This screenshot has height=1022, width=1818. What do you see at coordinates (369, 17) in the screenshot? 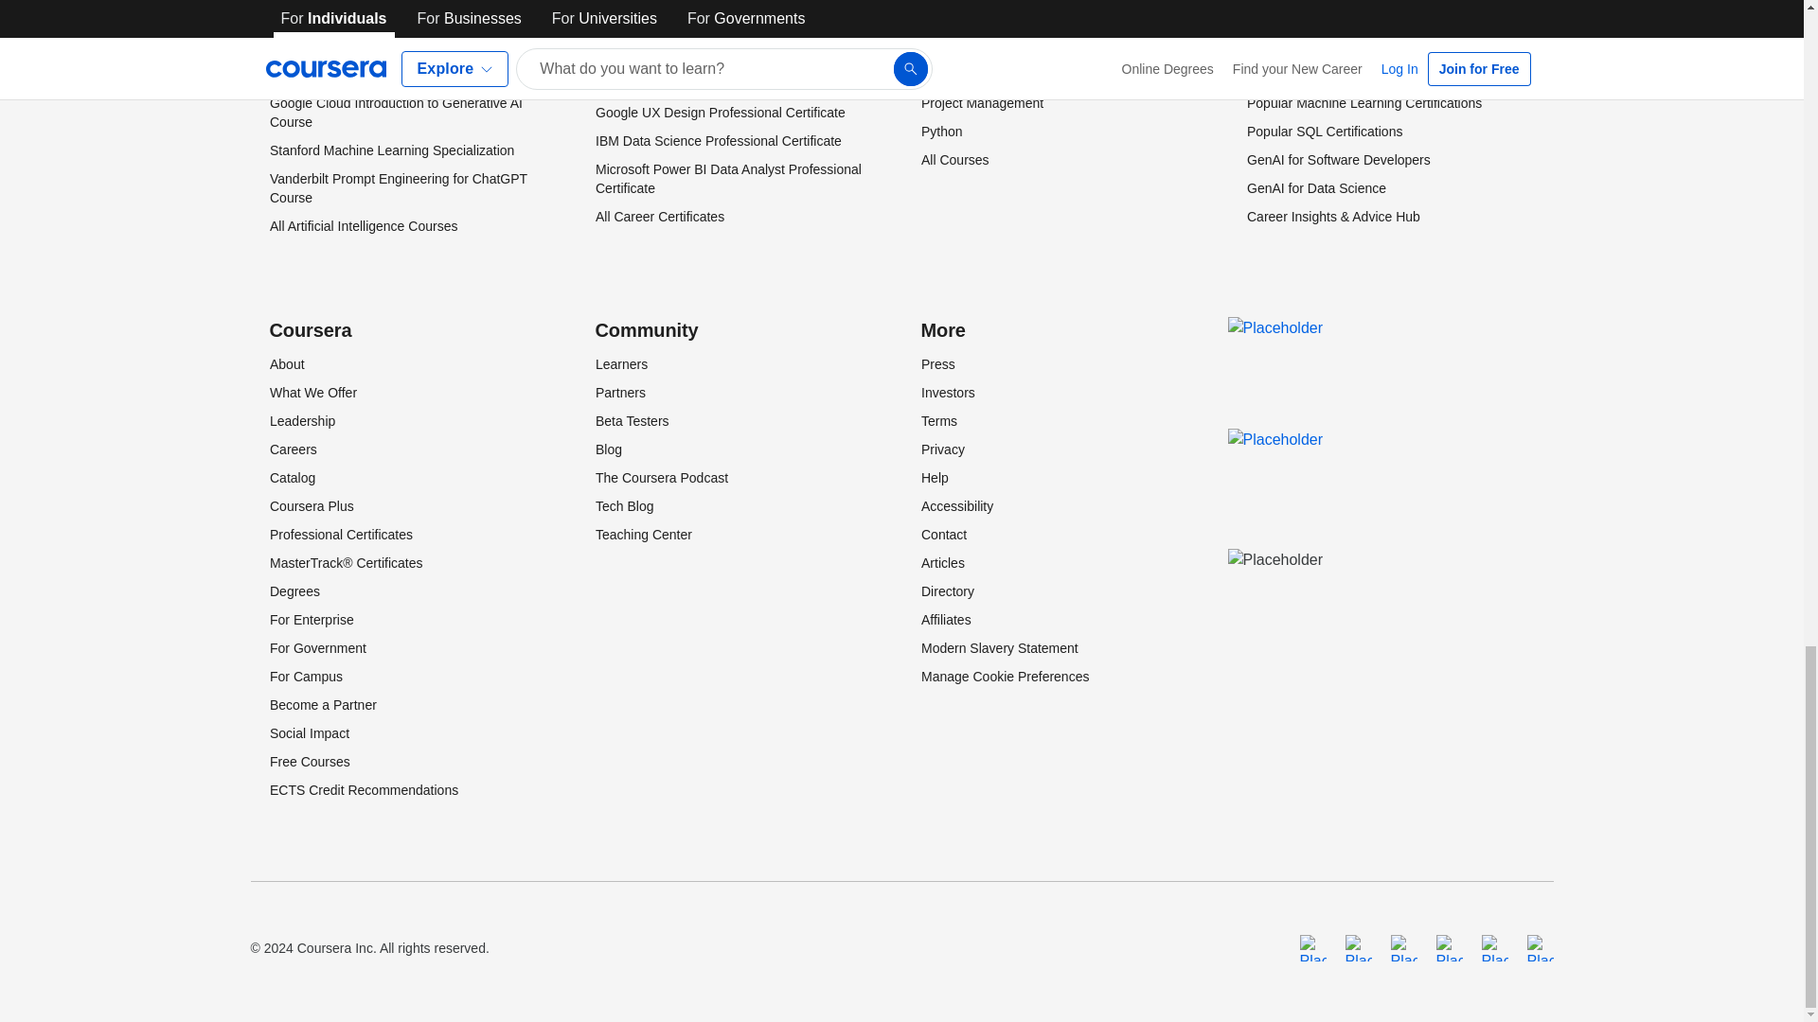
I see `DLAI GenAI For Everyone Course` at bounding box center [369, 17].